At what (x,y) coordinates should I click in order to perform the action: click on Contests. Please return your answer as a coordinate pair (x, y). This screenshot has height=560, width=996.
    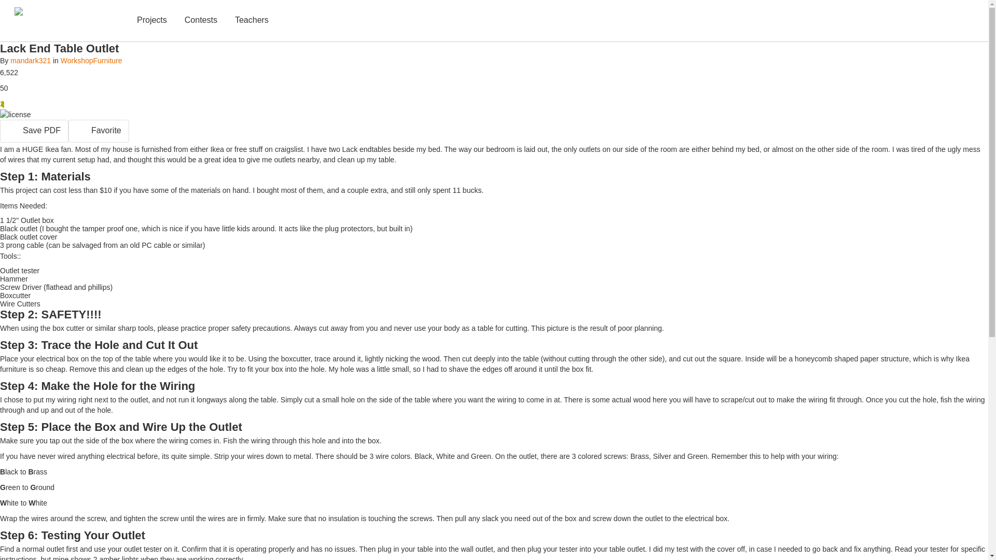
    Looking at the image, I should click on (200, 21).